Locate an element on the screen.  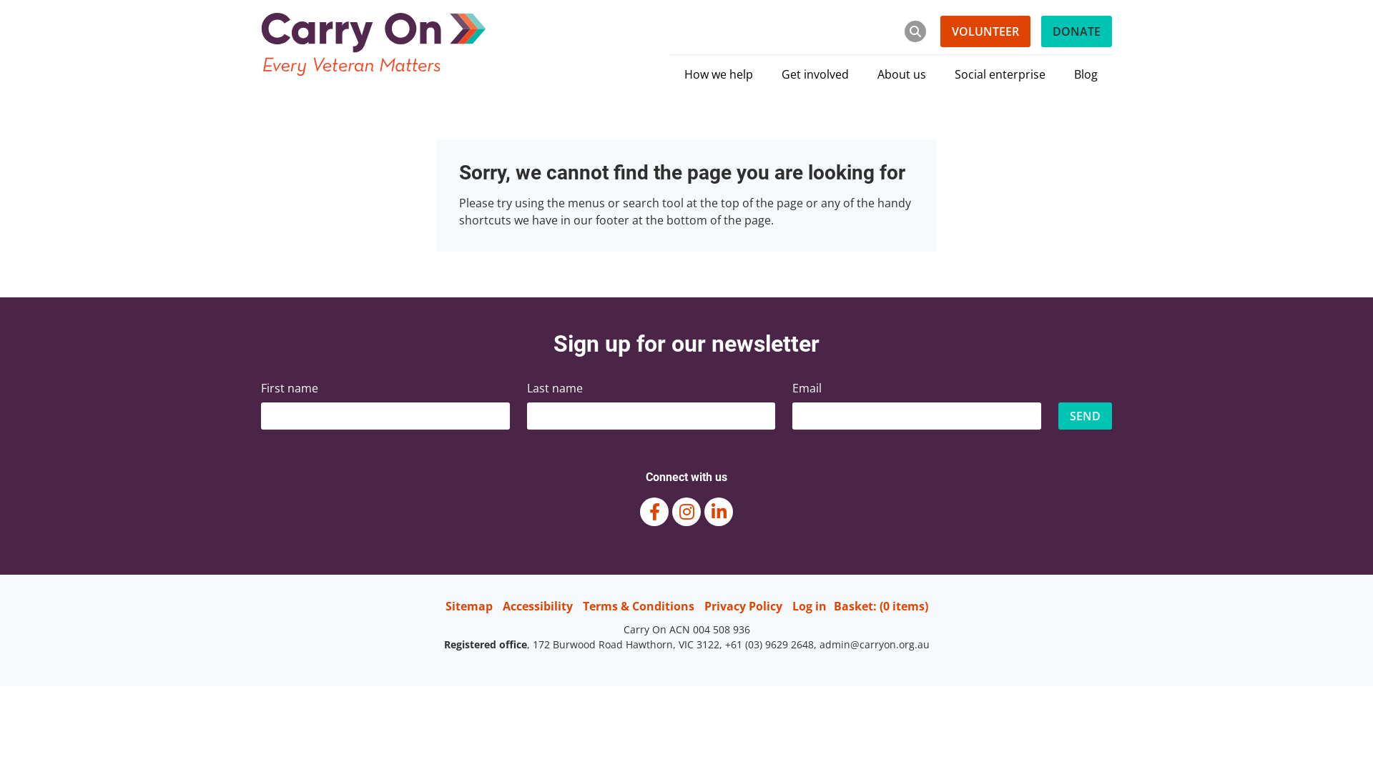
DONATE is located at coordinates (1077, 31).